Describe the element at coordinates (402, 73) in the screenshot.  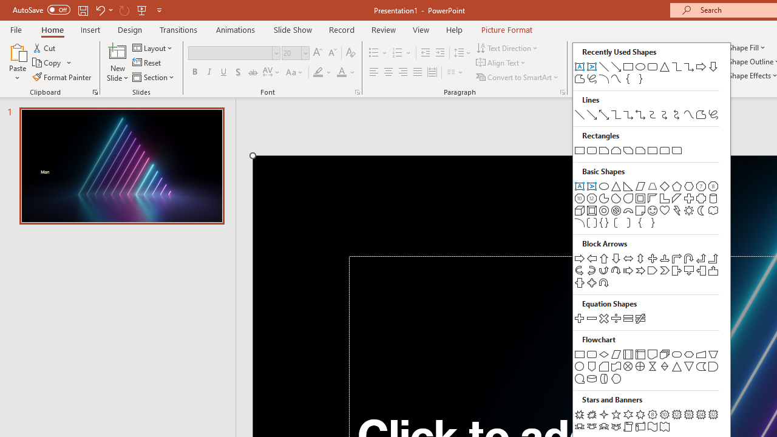
I see `Align Right` at that location.